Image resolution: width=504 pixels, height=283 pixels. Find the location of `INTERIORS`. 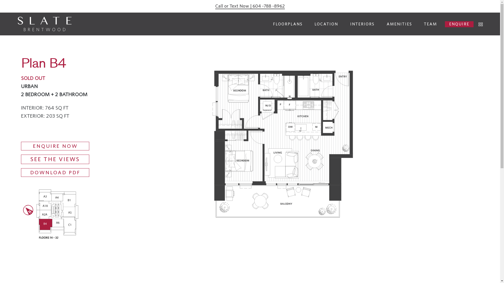

INTERIORS is located at coordinates (362, 24).